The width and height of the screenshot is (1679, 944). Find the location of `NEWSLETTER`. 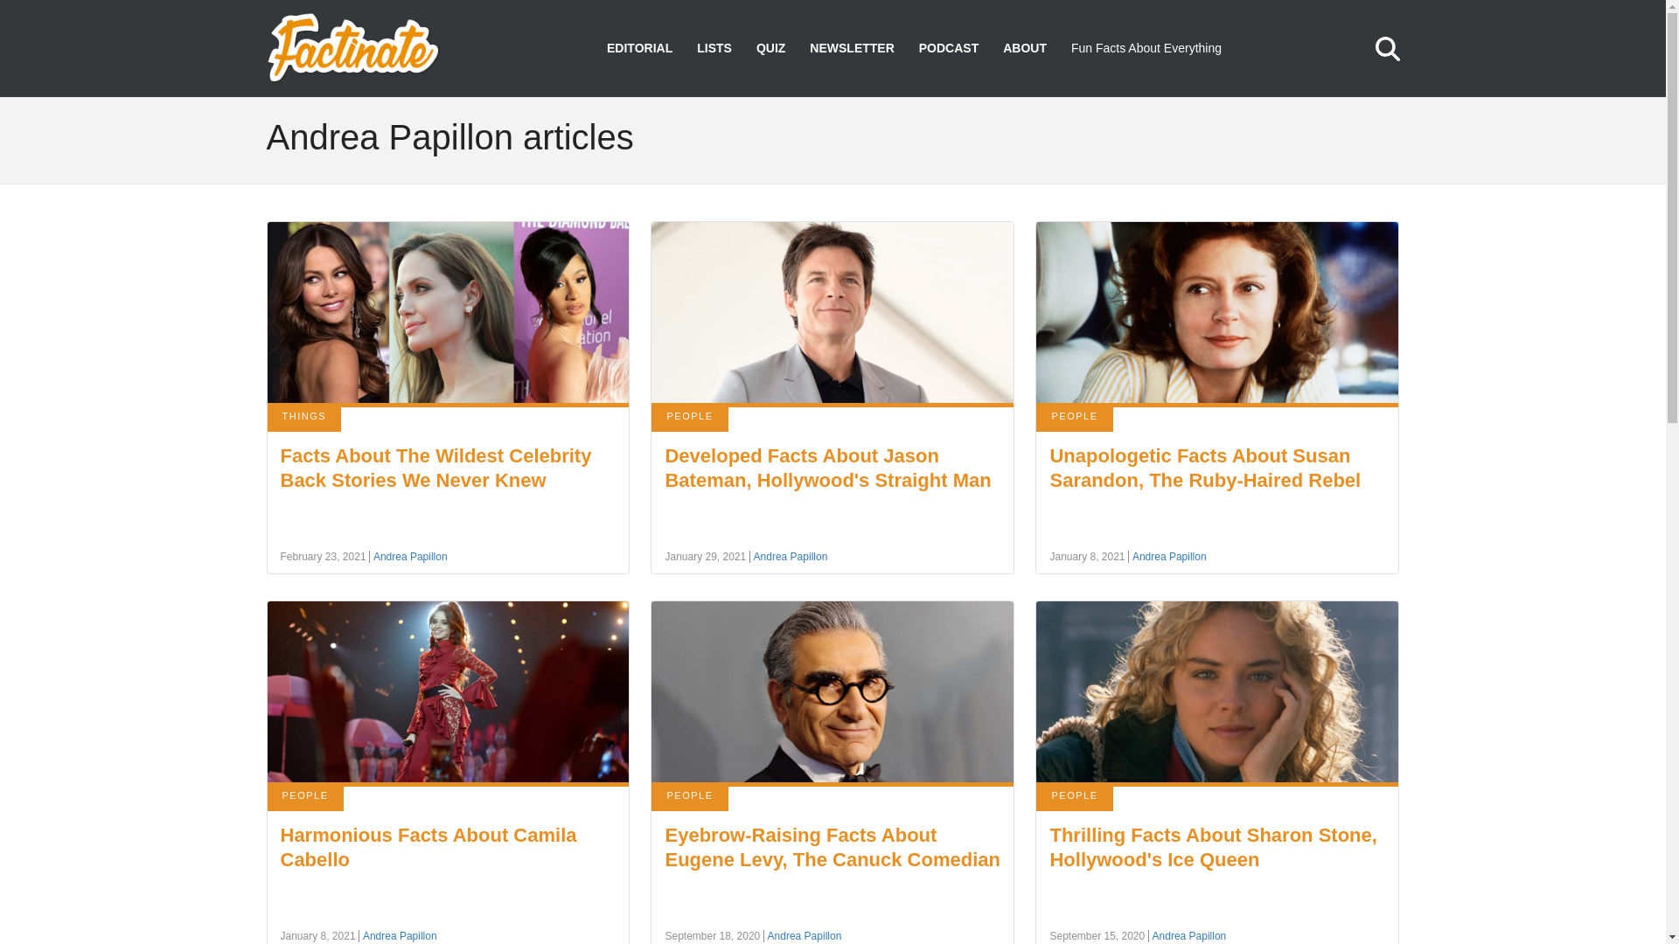

NEWSLETTER is located at coordinates (851, 48).